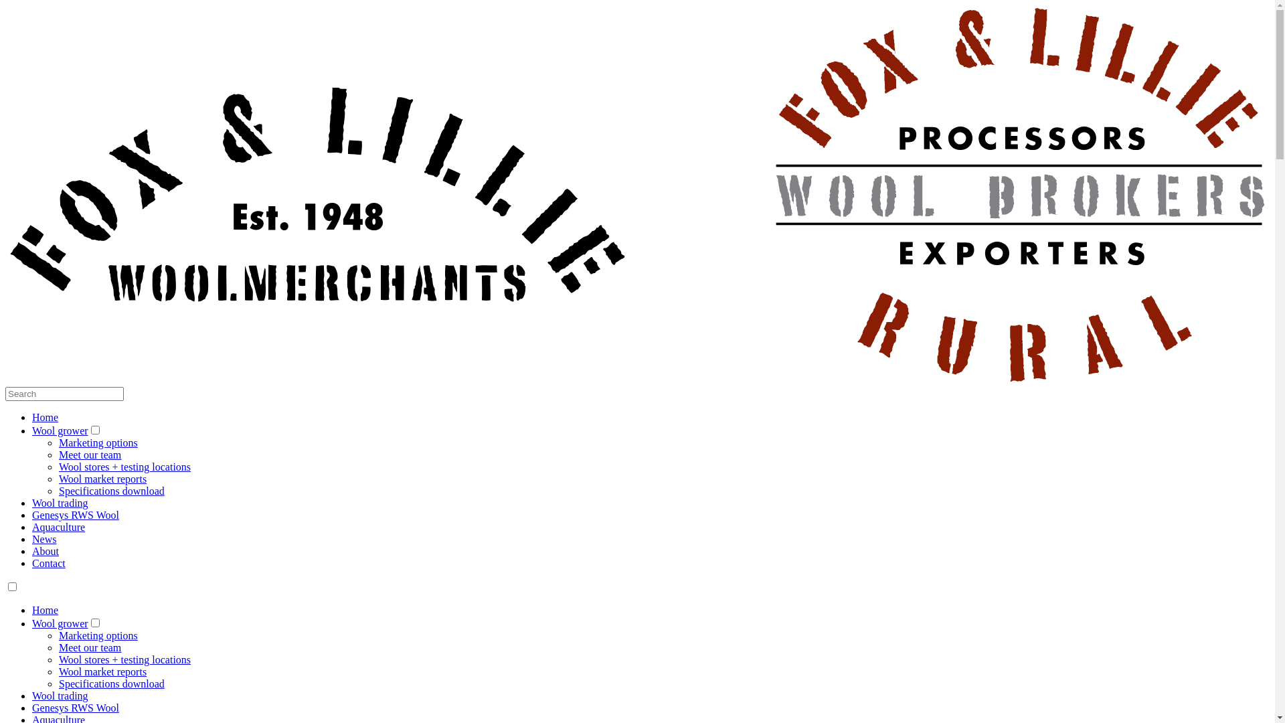 The height and width of the screenshot is (723, 1285). What do you see at coordinates (124, 660) in the screenshot?
I see `Wool stores + testing locations` at bounding box center [124, 660].